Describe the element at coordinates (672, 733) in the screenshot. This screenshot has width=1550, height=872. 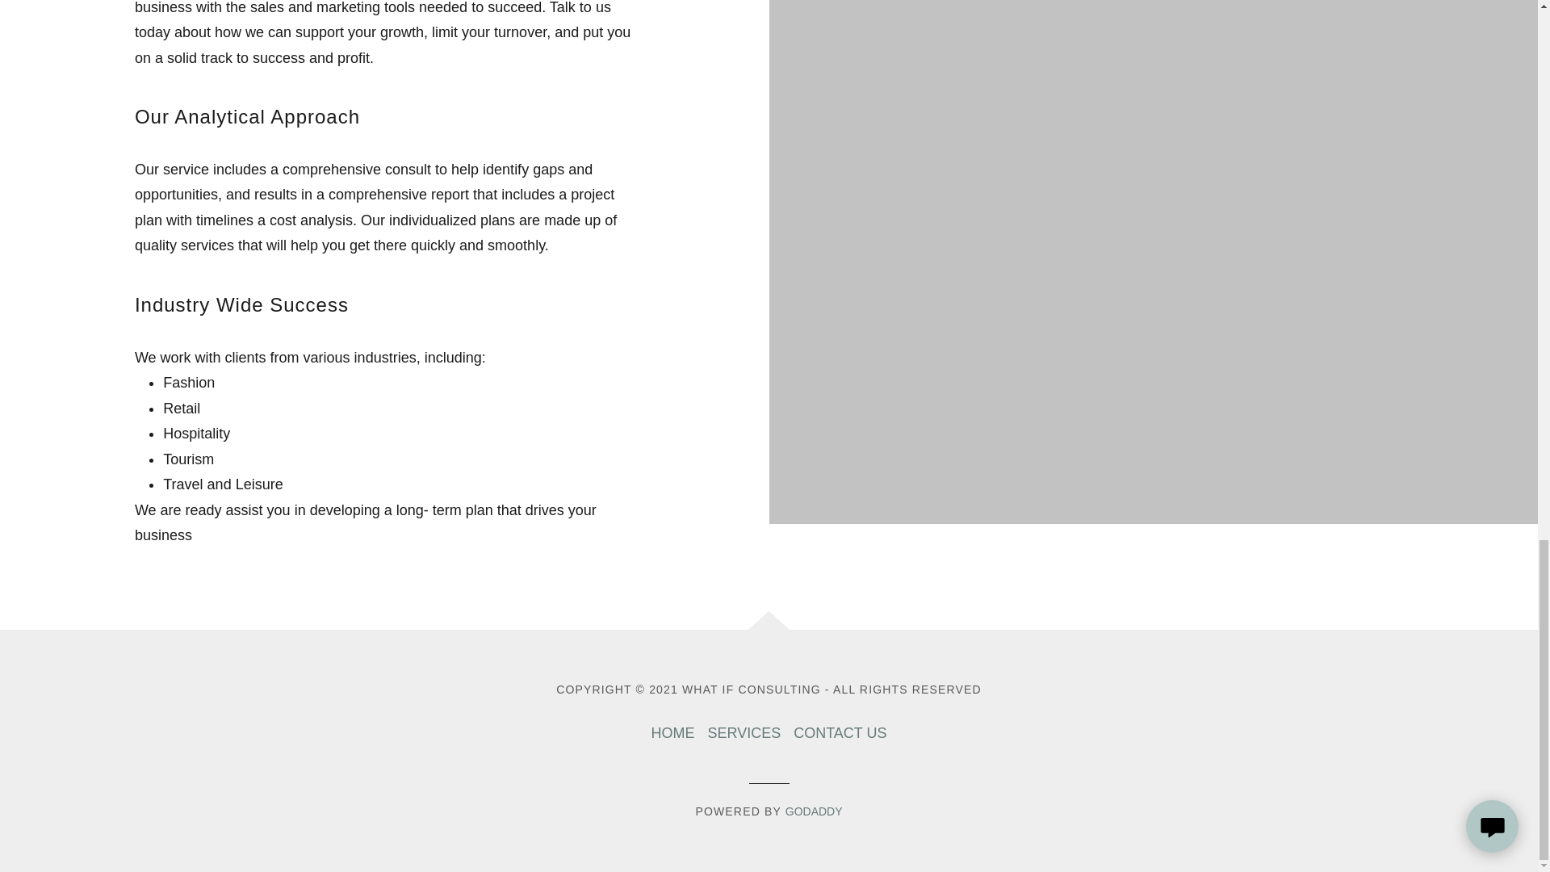
I see `HOME` at that location.